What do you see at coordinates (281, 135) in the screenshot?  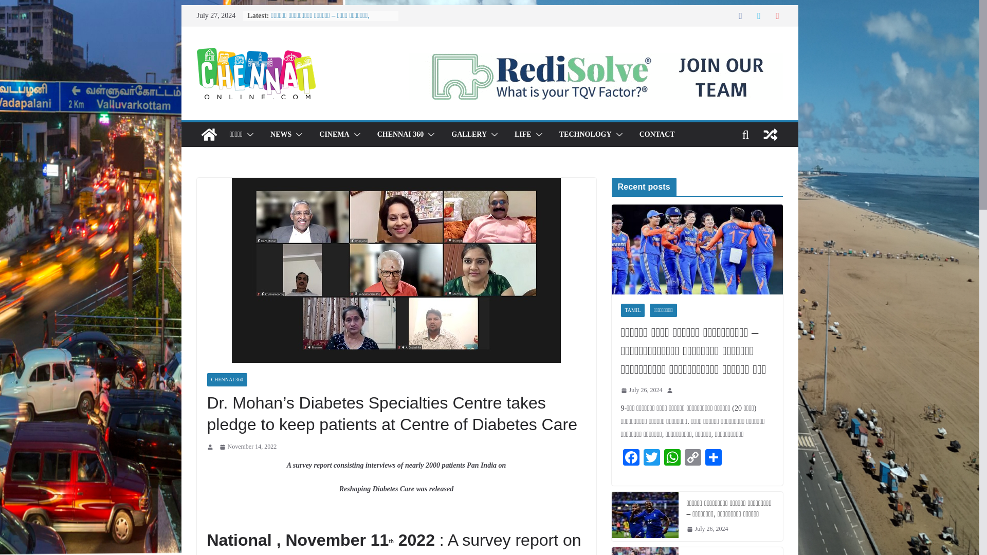 I see `NEWS` at bounding box center [281, 135].